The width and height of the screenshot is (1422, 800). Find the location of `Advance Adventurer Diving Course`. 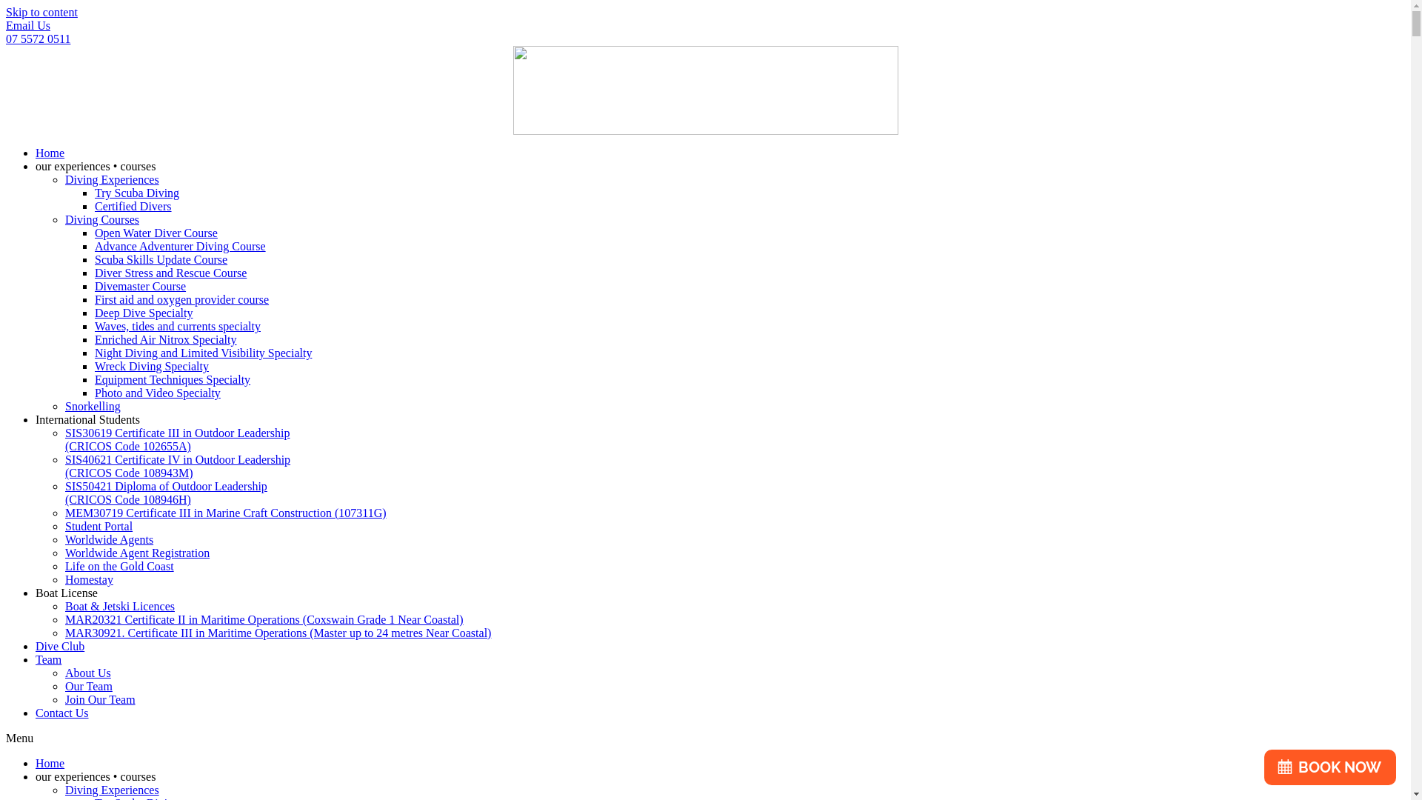

Advance Adventurer Diving Course is located at coordinates (181, 246).